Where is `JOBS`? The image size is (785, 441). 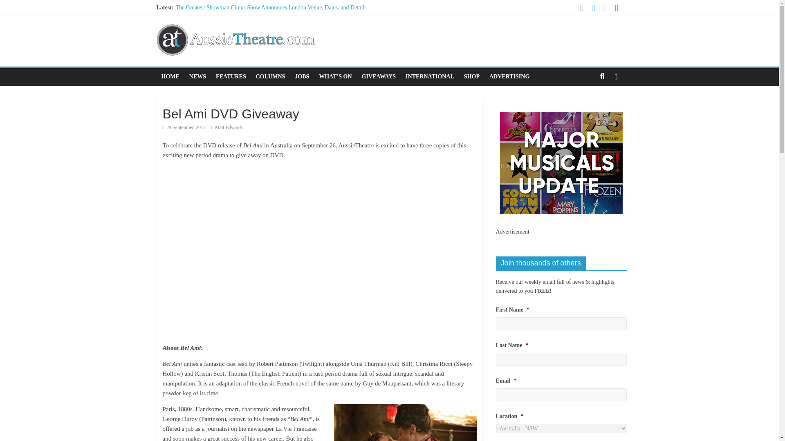
JOBS is located at coordinates (302, 77).